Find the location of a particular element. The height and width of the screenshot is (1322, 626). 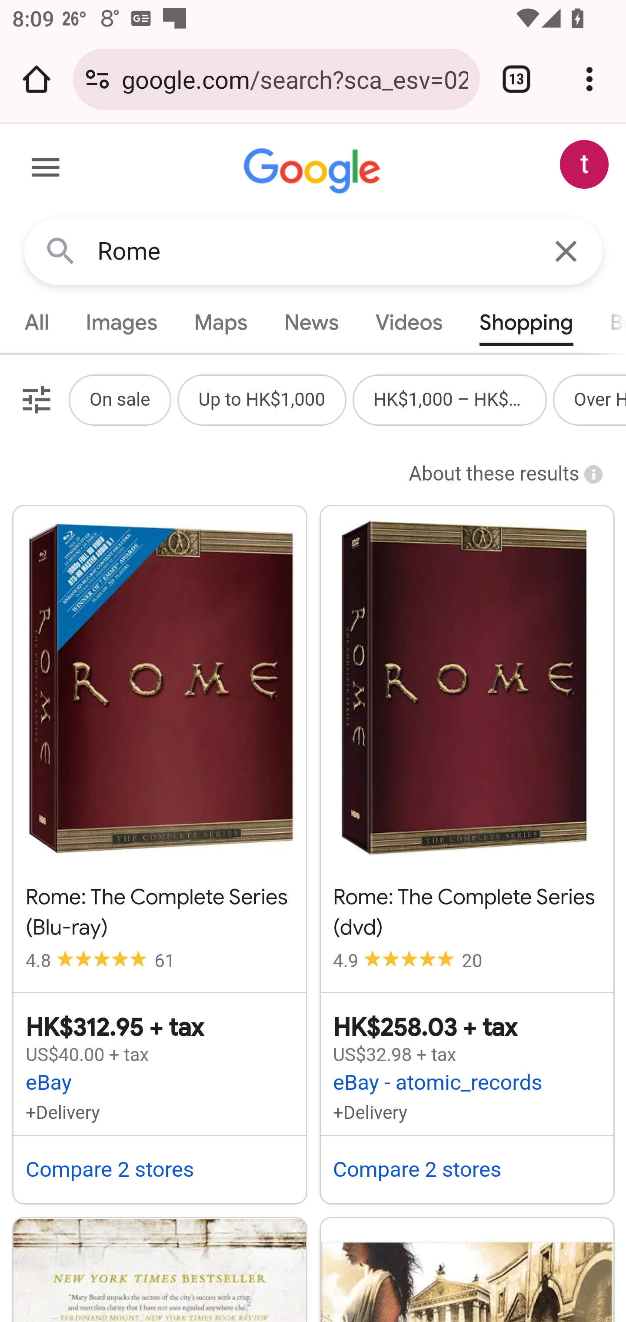

Main menu is located at coordinates (46, 170).